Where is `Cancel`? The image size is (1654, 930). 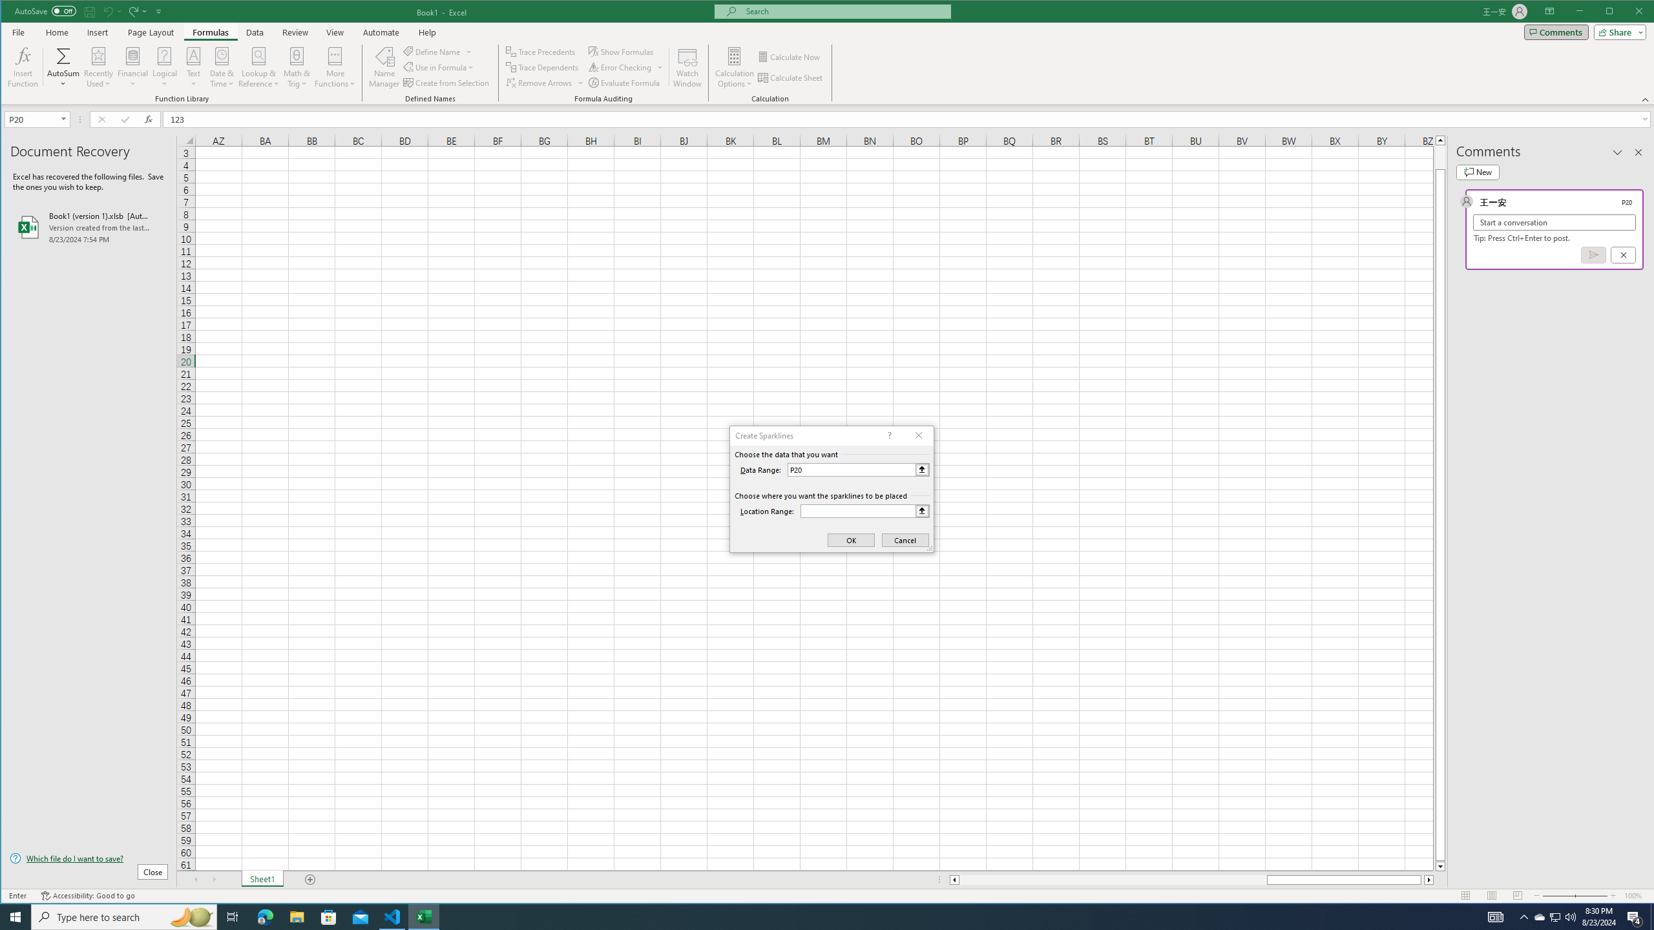 Cancel is located at coordinates (1623, 254).